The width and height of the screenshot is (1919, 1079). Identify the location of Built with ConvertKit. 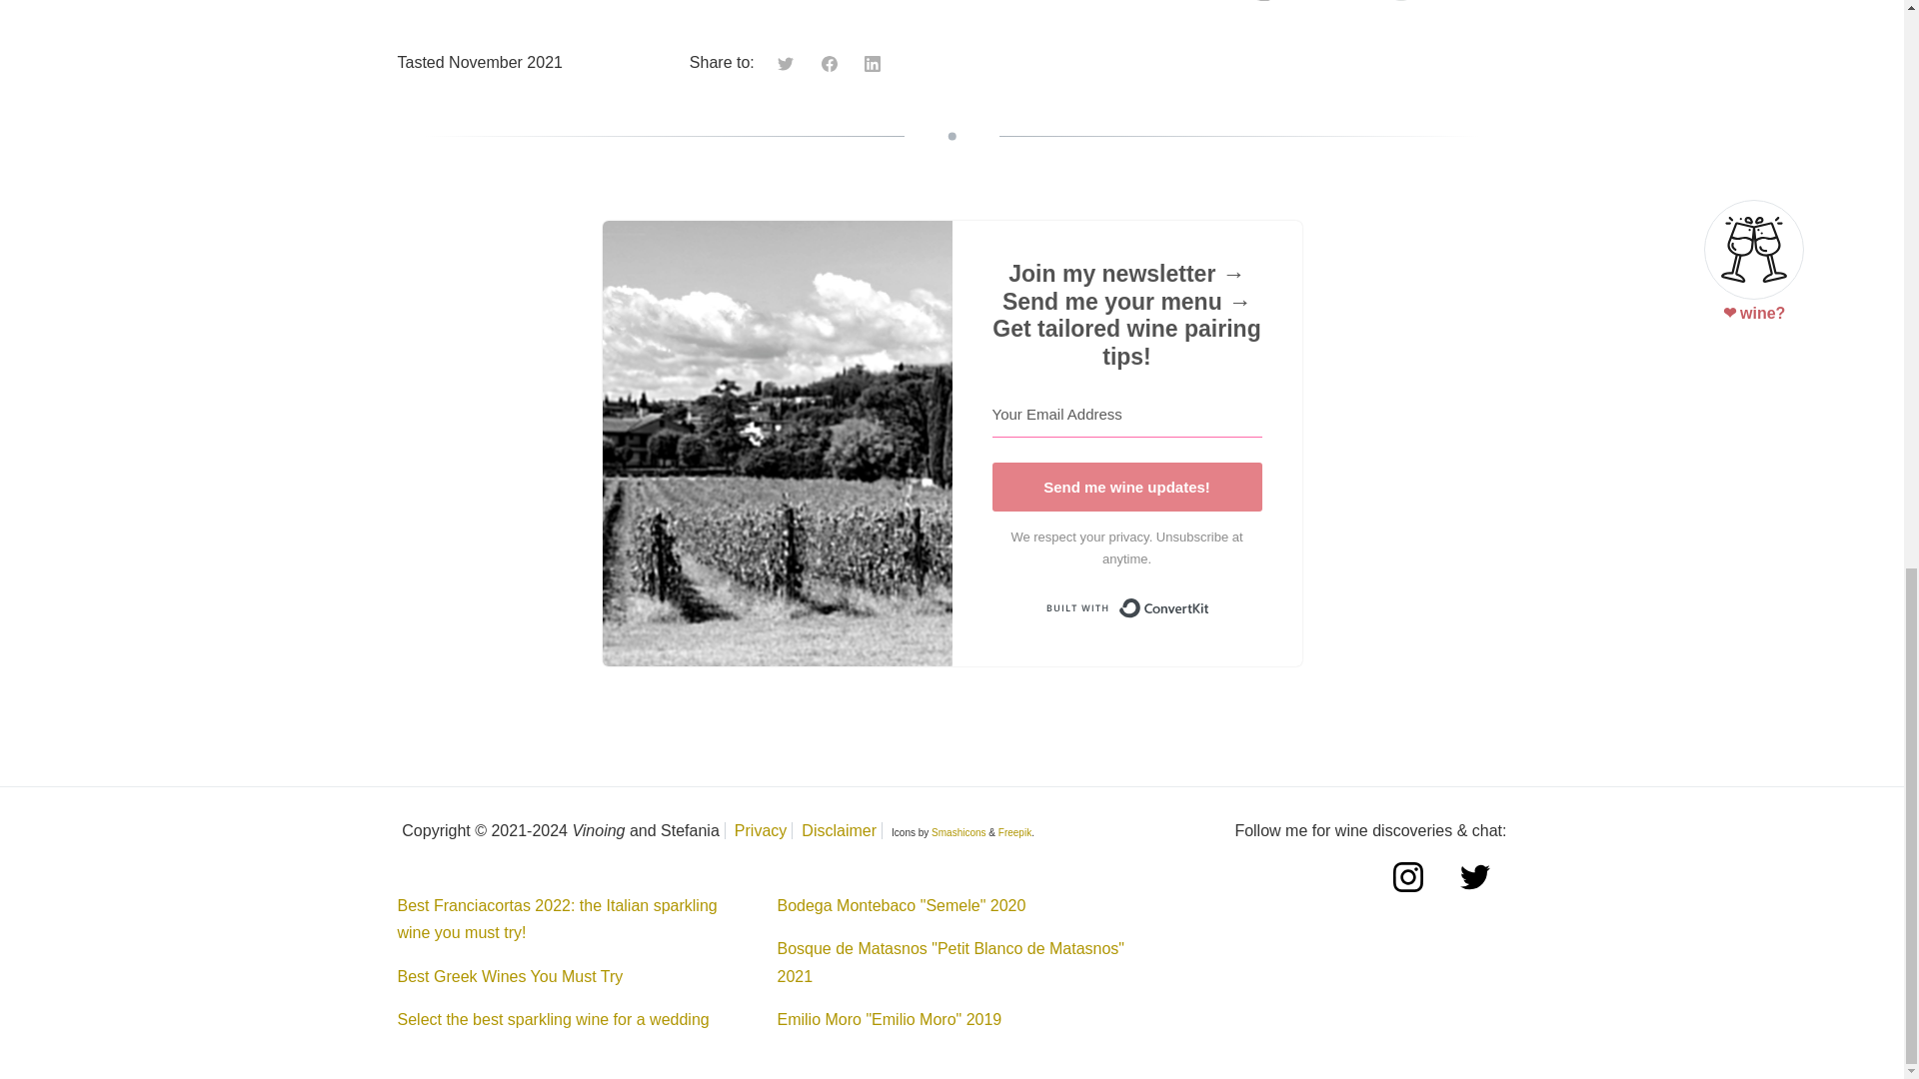
(1125, 607).